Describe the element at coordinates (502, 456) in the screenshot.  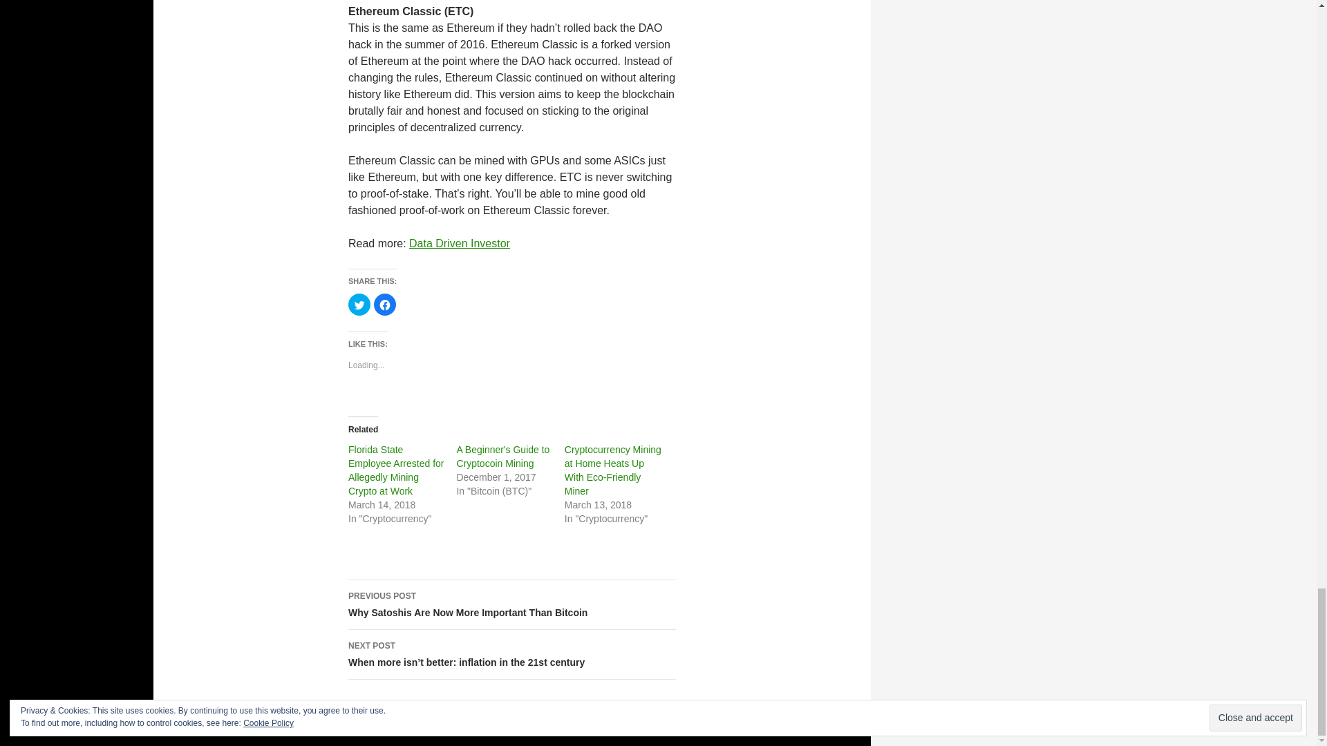
I see `A Beginner's Guide to Cryptocoin Mining` at that location.